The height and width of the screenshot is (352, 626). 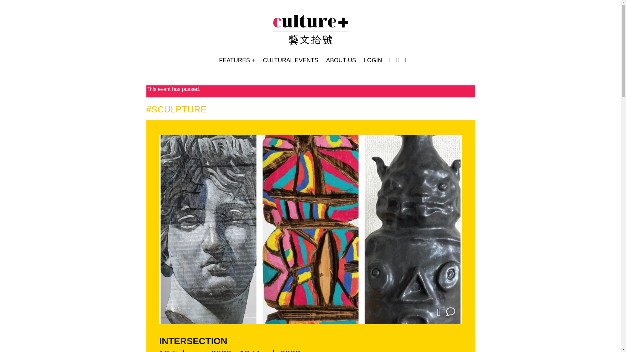 I want to click on CULTURAL EVENTS, so click(x=290, y=61).